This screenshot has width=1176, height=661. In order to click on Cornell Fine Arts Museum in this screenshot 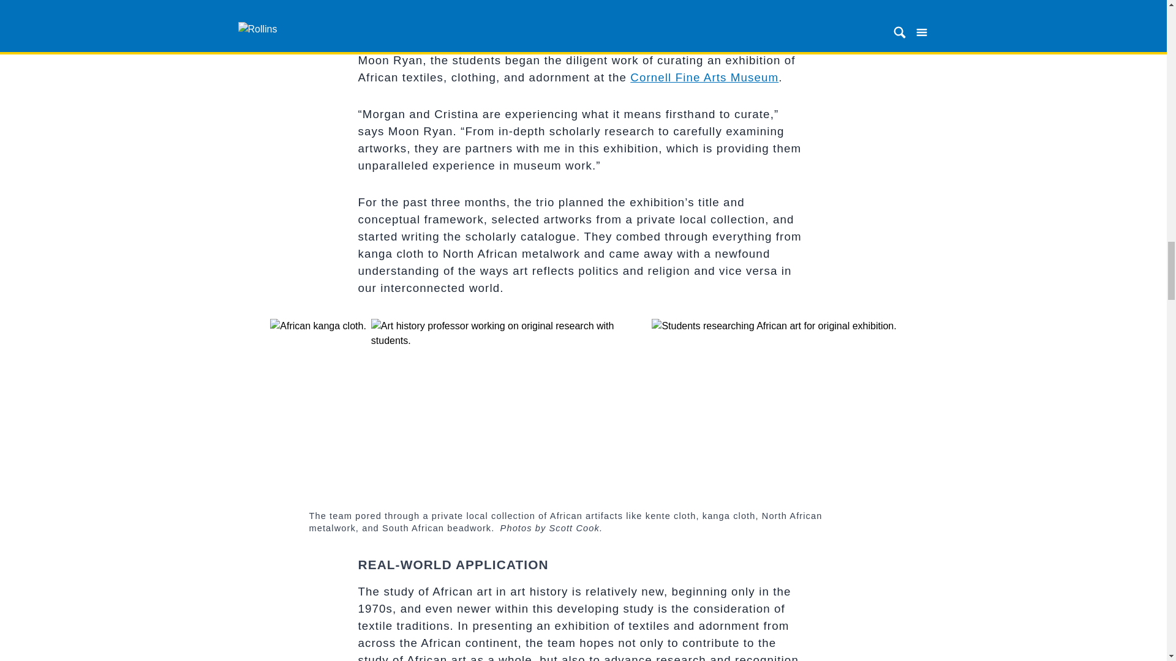, I will do `click(704, 77)`.